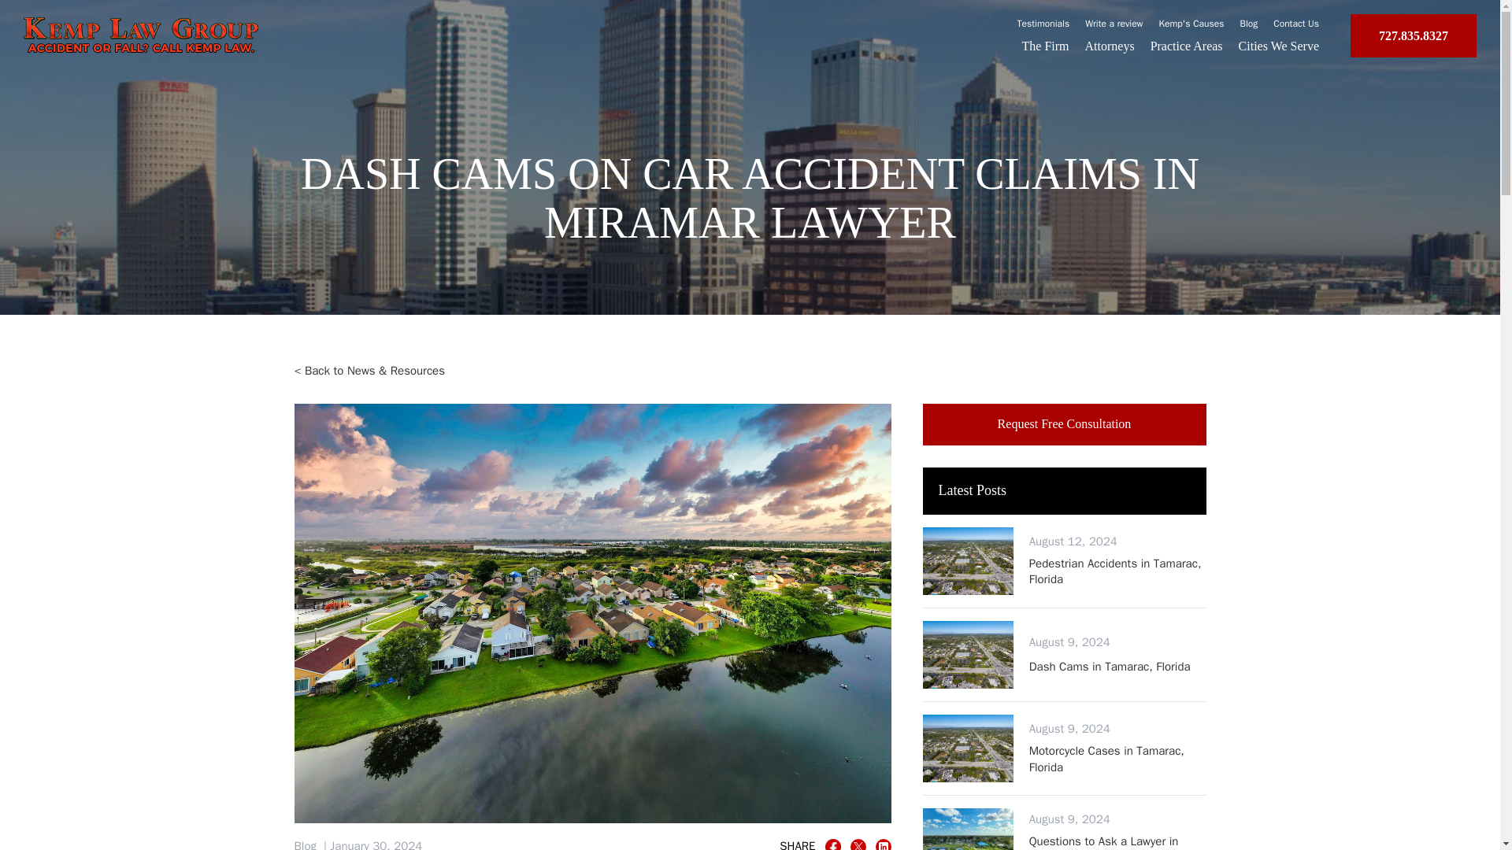  I want to click on Cities We Serve, so click(1118, 571).